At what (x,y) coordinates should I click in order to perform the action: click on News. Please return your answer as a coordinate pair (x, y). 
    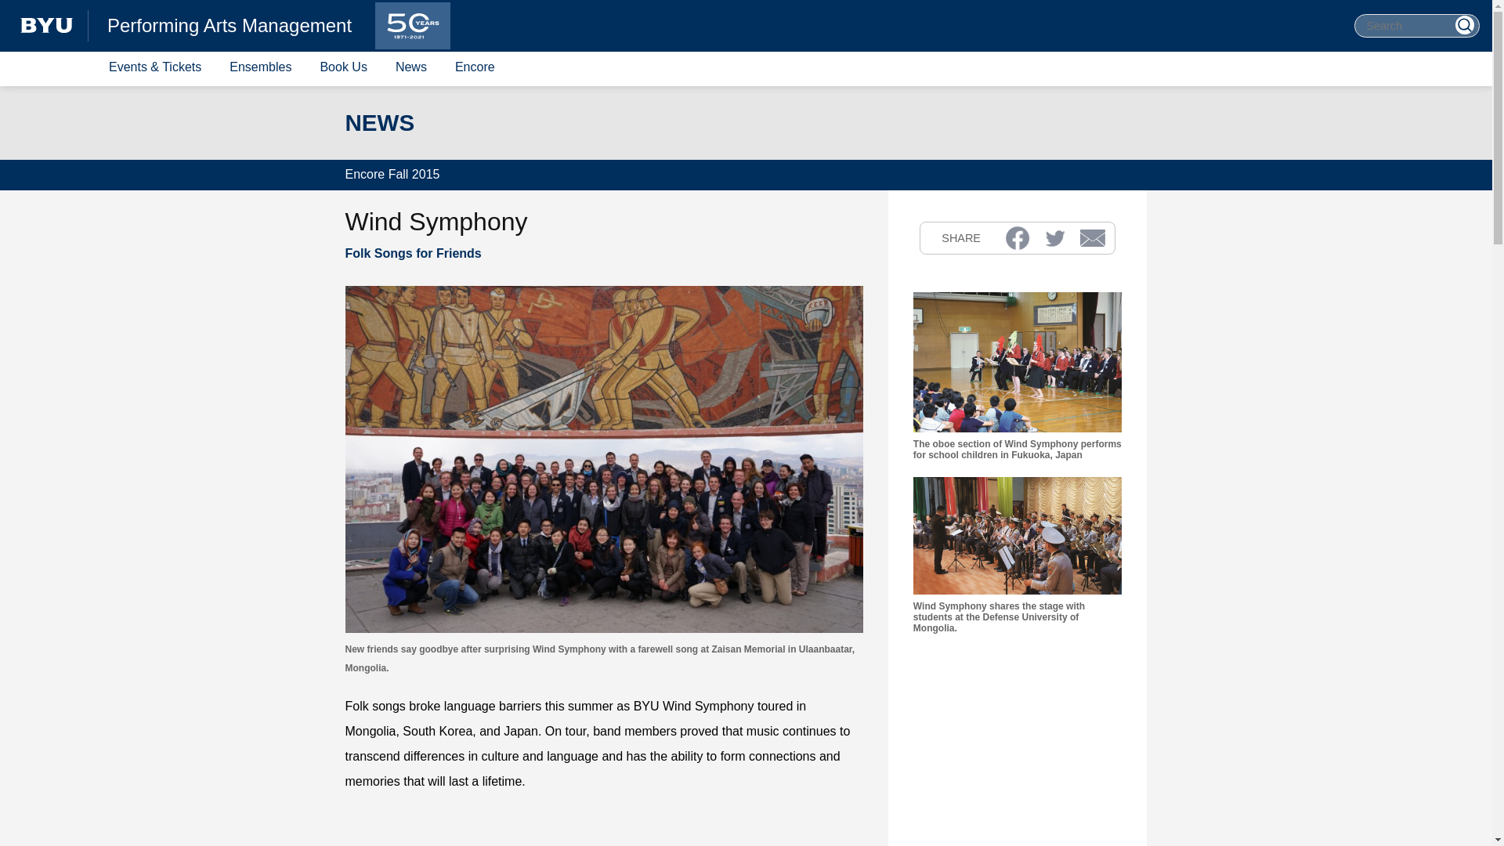
    Looking at the image, I should click on (410, 67).